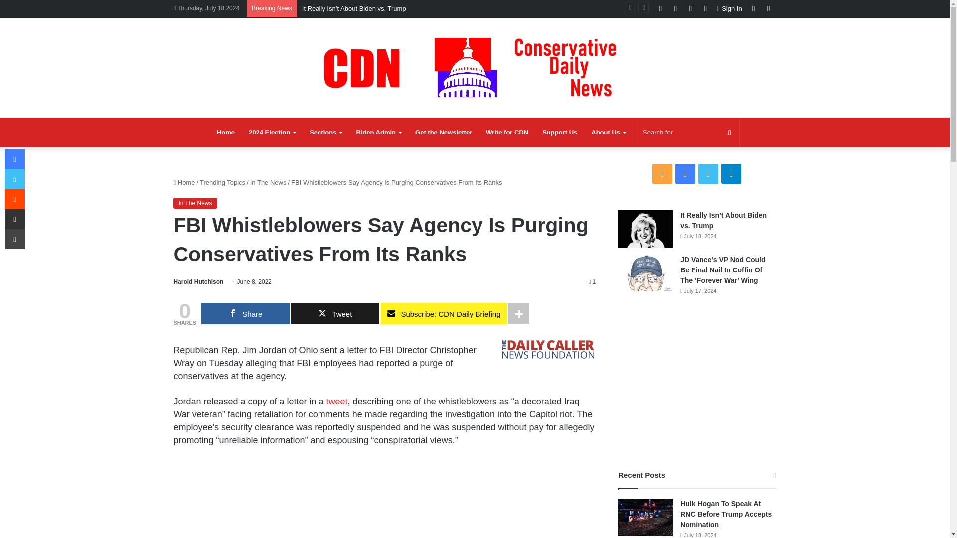 The image size is (957, 538). I want to click on Random Article, so click(754, 8).